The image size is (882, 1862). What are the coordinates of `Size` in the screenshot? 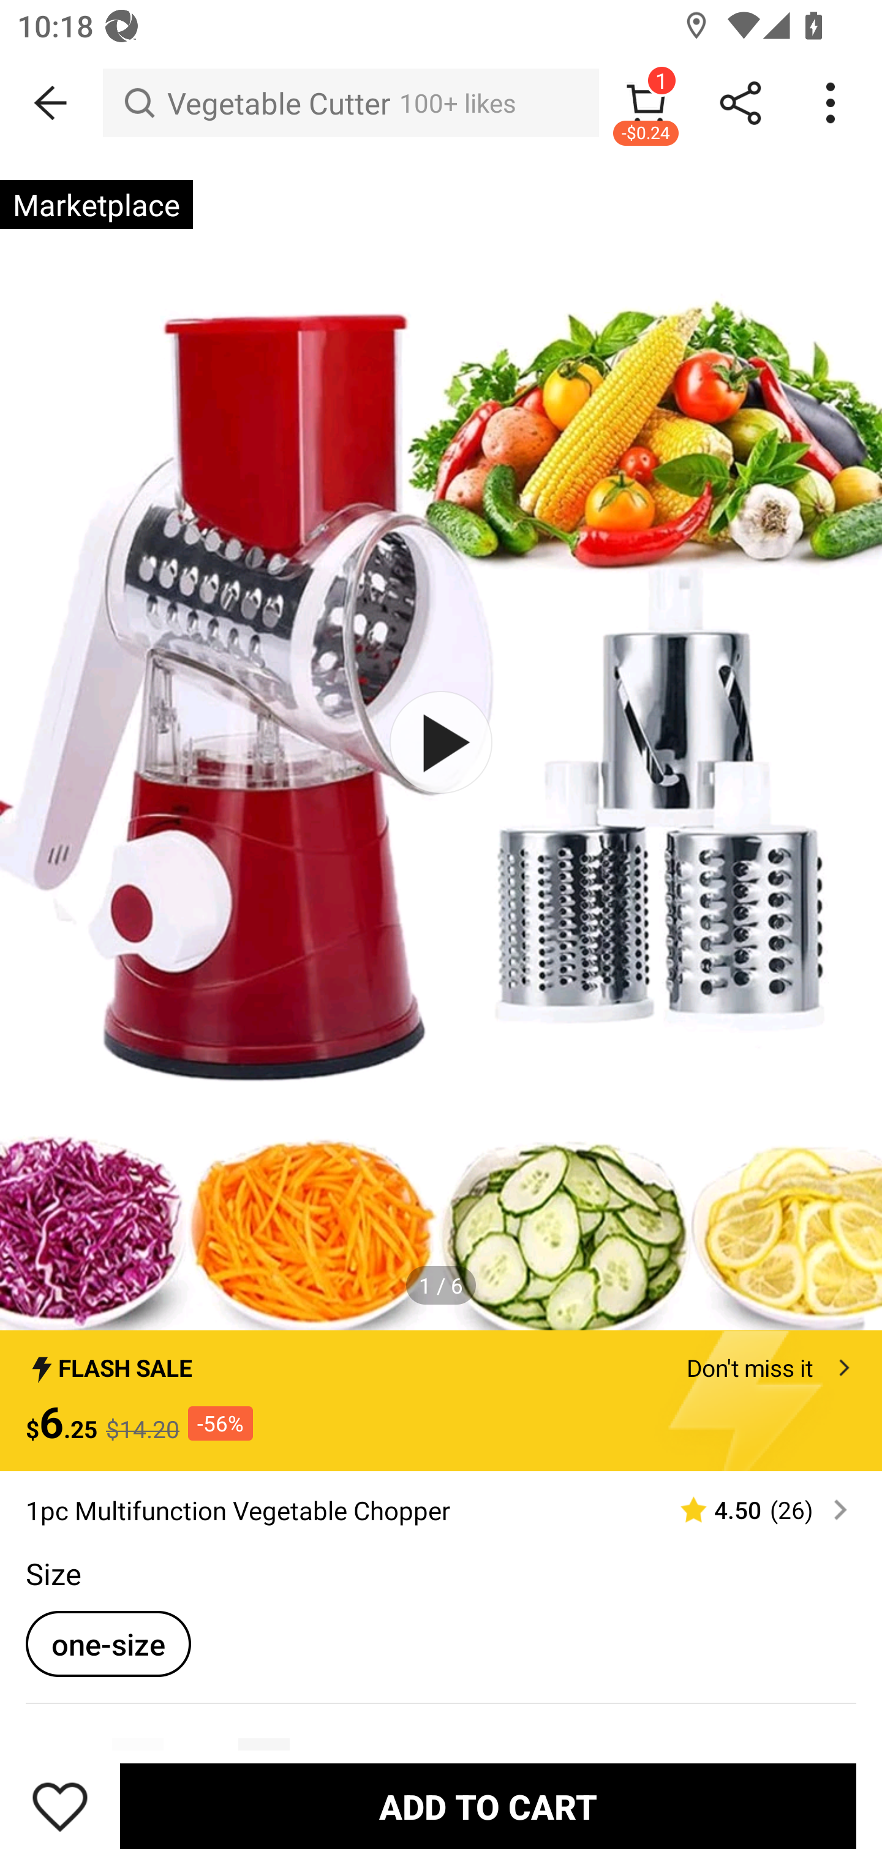 It's located at (53, 1573).